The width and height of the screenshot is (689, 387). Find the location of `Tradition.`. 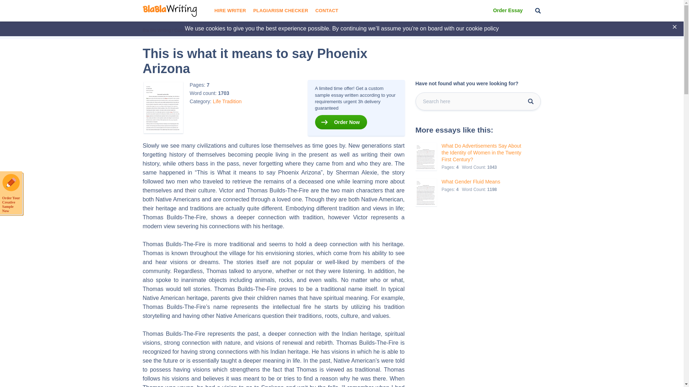

Tradition. is located at coordinates (200, 30).